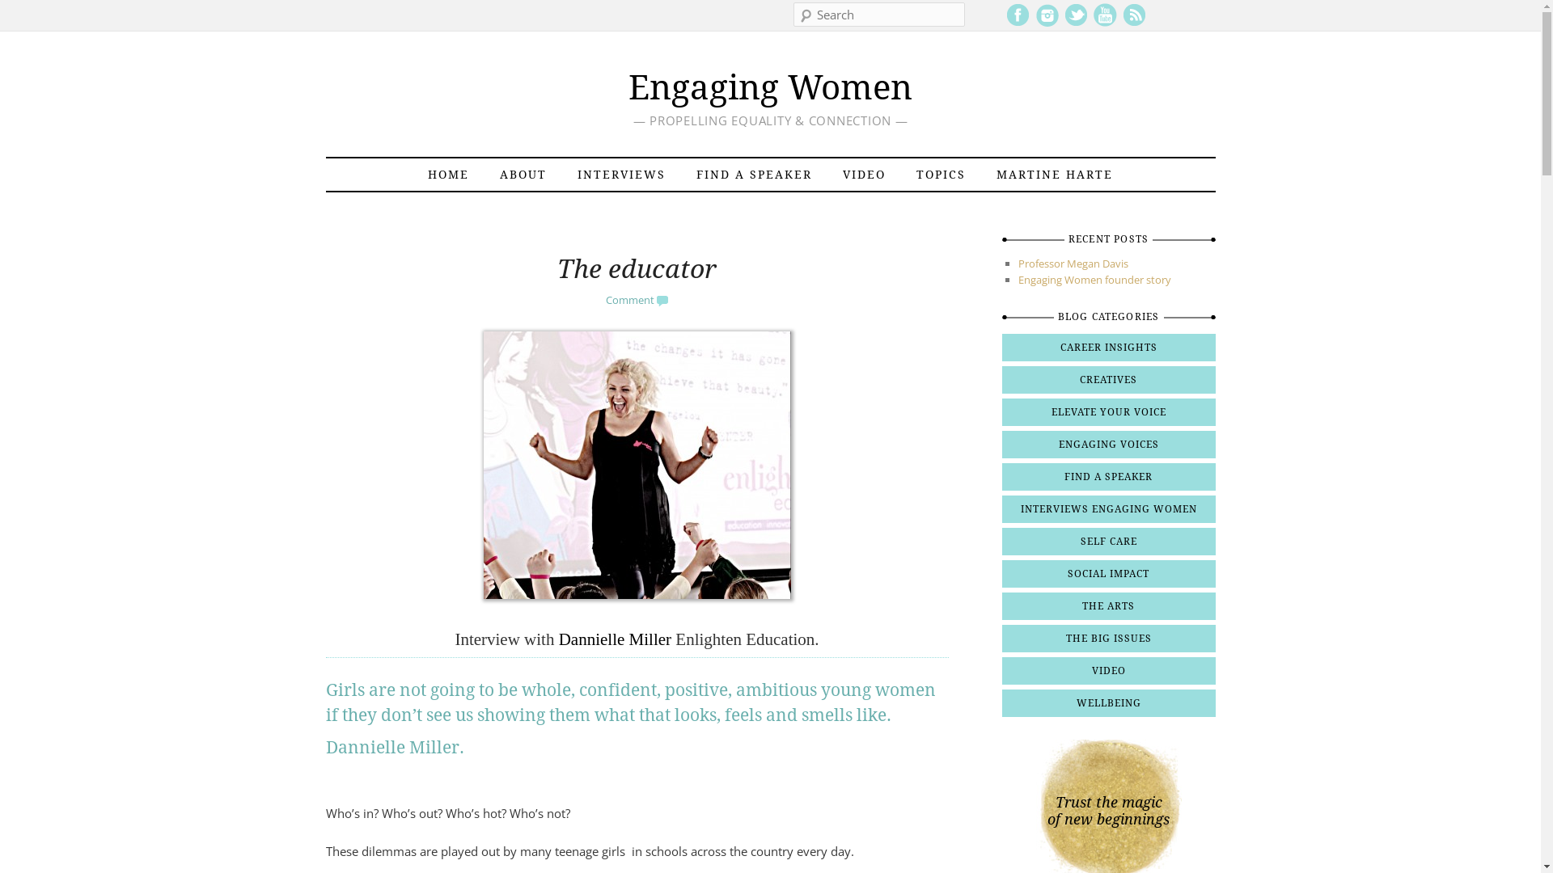 The width and height of the screenshot is (1553, 873). What do you see at coordinates (864, 175) in the screenshot?
I see `VIDEO` at bounding box center [864, 175].